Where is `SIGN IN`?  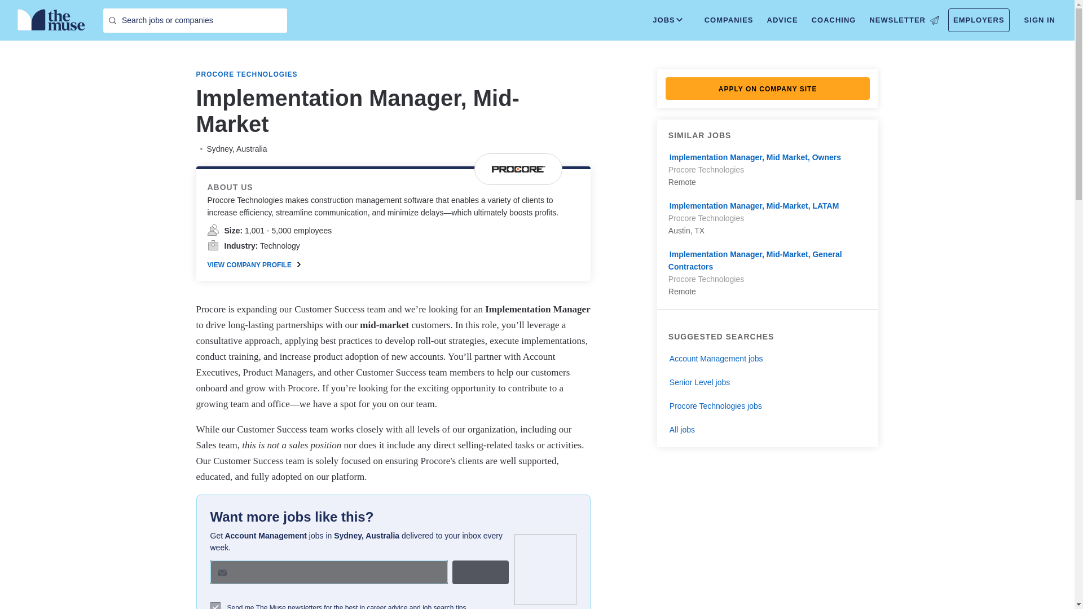
SIGN IN is located at coordinates (1040, 20).